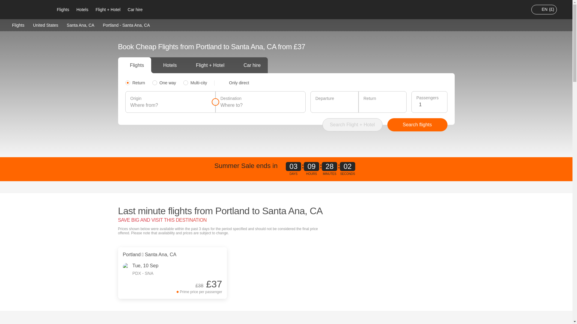 The width and height of the screenshot is (577, 324). Describe the element at coordinates (135, 10) in the screenshot. I see `Car hire` at that location.